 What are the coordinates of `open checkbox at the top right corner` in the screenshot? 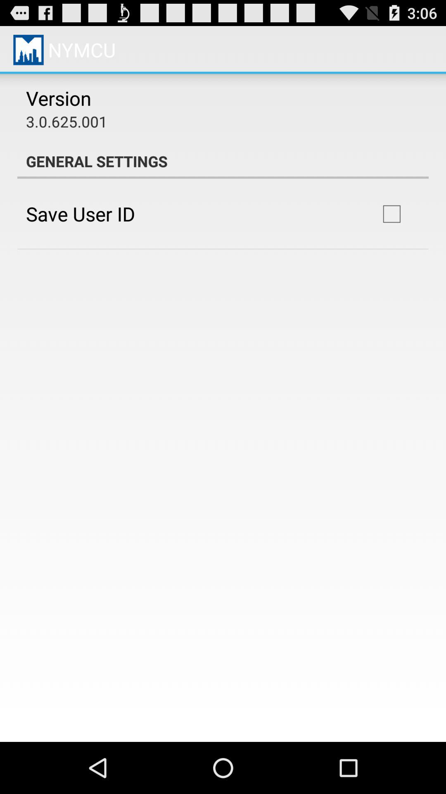 It's located at (391, 214).